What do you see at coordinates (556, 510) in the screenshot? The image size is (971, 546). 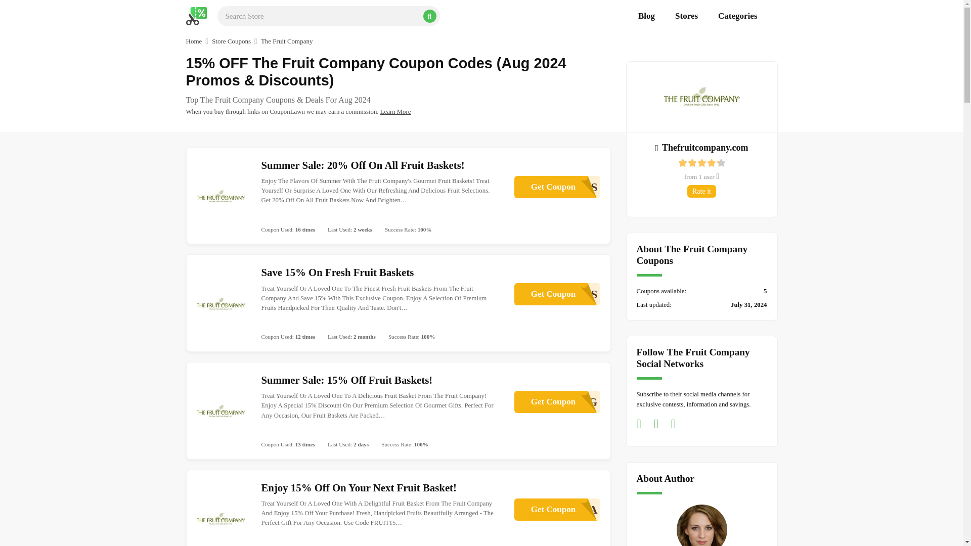 I see `Categories` at bounding box center [556, 510].